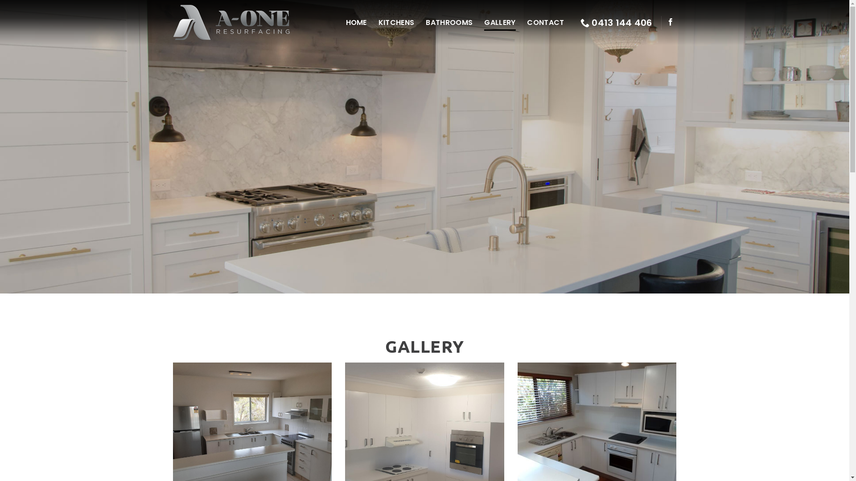 The image size is (856, 481). Describe the element at coordinates (500, 22) in the screenshot. I see `GALLERY` at that location.